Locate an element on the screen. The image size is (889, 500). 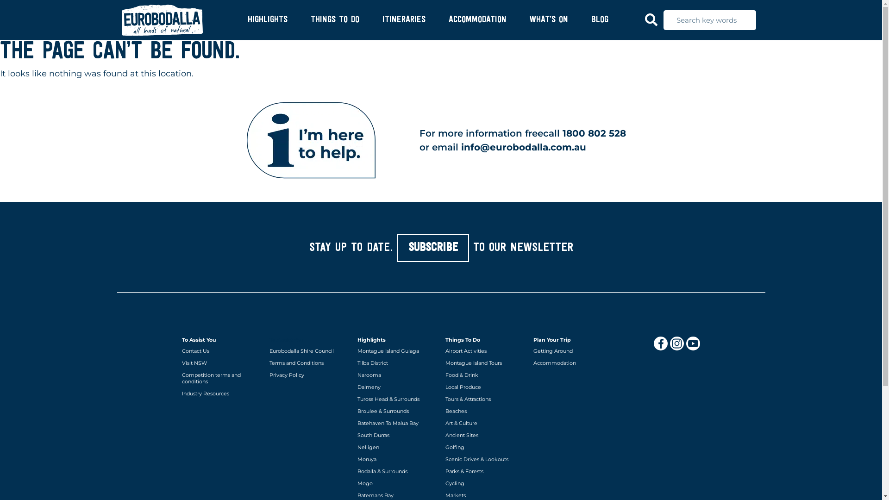
ITINERARIES is located at coordinates (404, 20).